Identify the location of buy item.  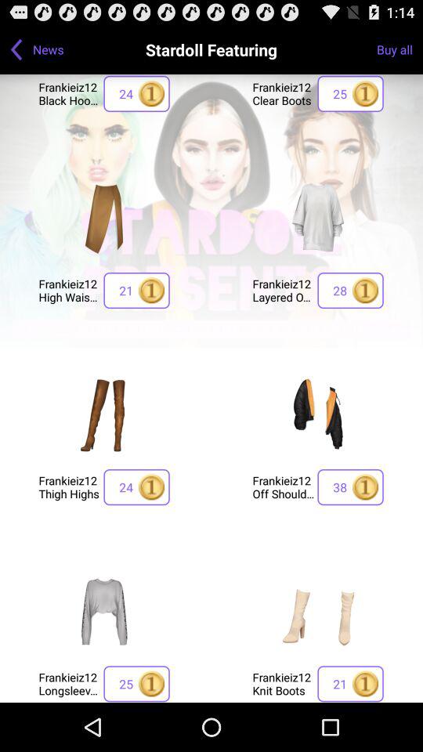
(318, 414).